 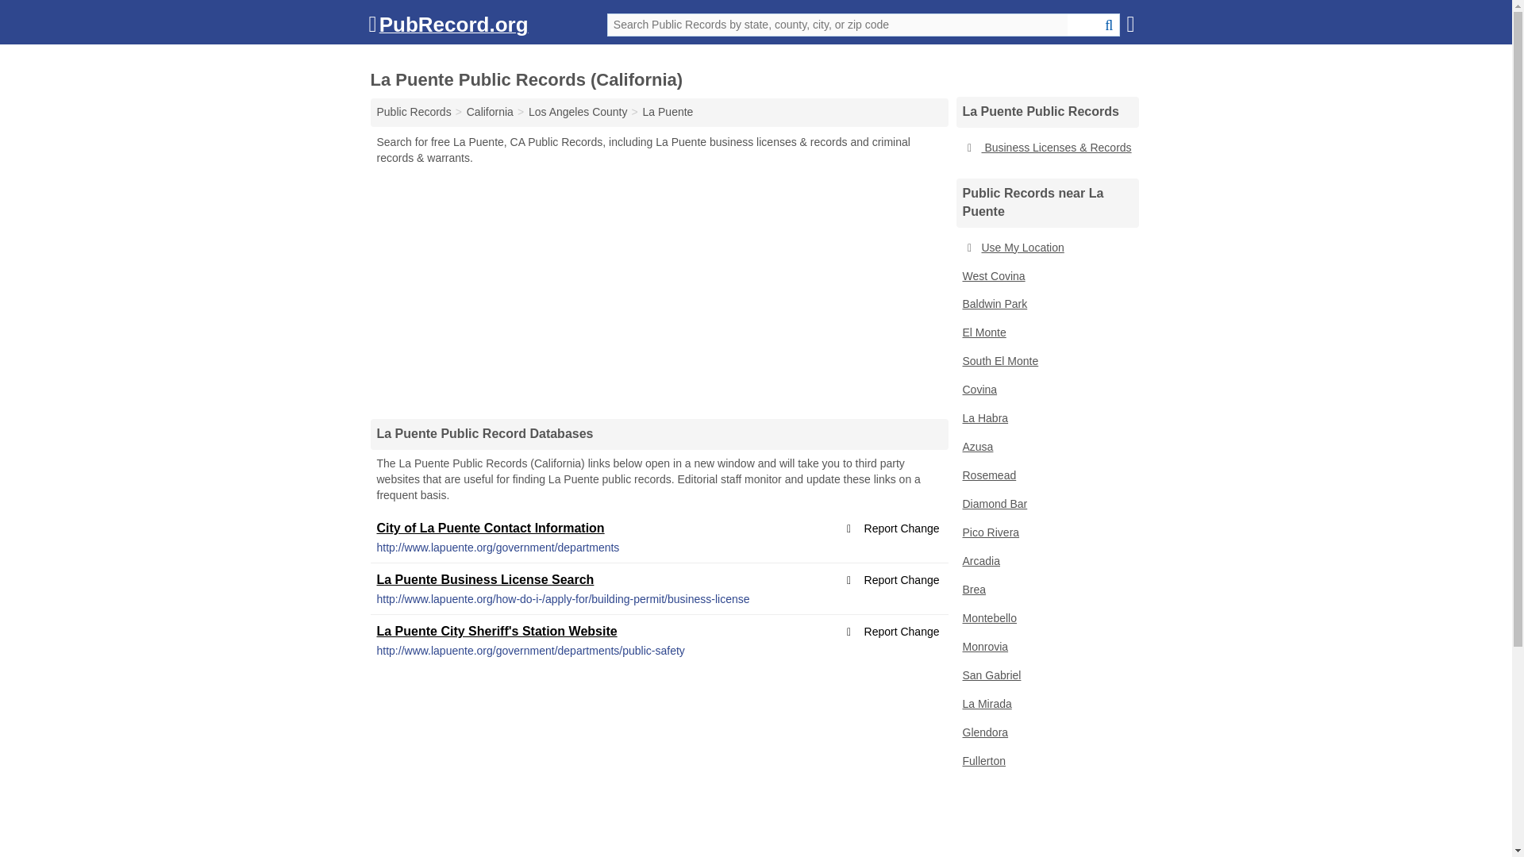 What do you see at coordinates (497, 631) in the screenshot?
I see `La Puente City Sheriff's Station Website` at bounding box center [497, 631].